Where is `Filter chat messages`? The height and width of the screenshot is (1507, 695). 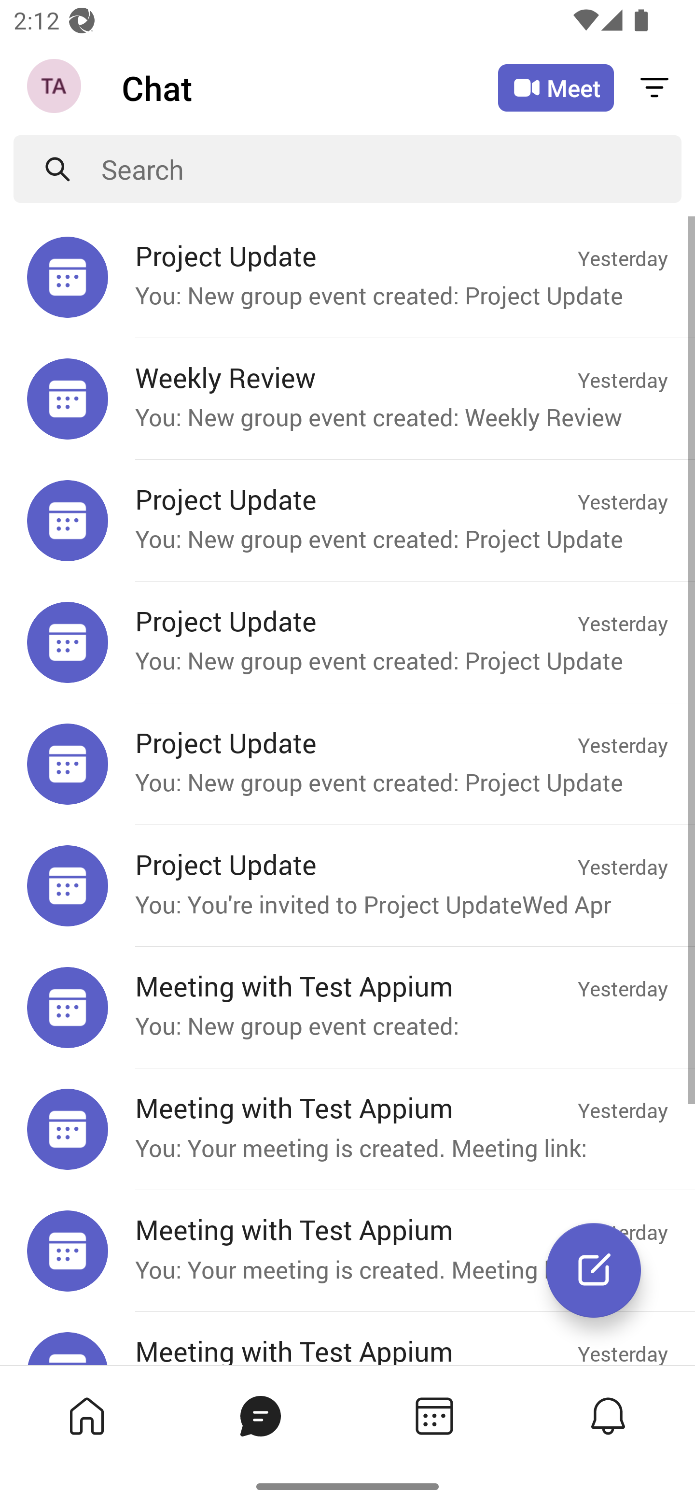
Filter chat messages is located at coordinates (654, 87).